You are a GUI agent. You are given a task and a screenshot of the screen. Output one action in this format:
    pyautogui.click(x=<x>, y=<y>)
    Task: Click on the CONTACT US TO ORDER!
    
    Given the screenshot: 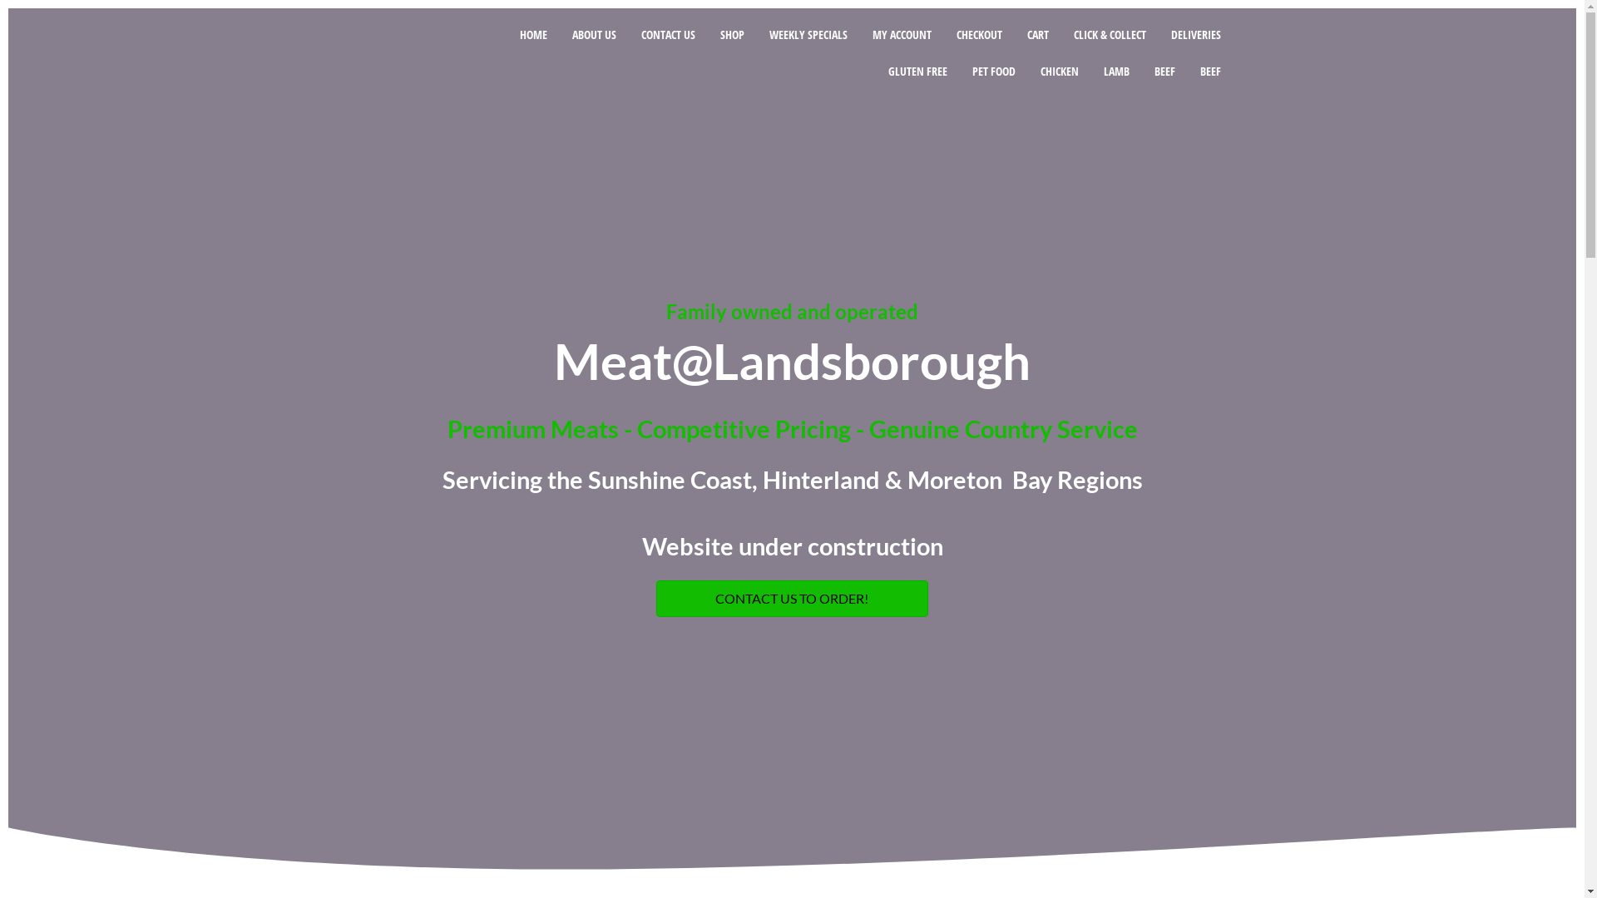 What is the action you would take?
    pyautogui.click(x=792, y=599)
    